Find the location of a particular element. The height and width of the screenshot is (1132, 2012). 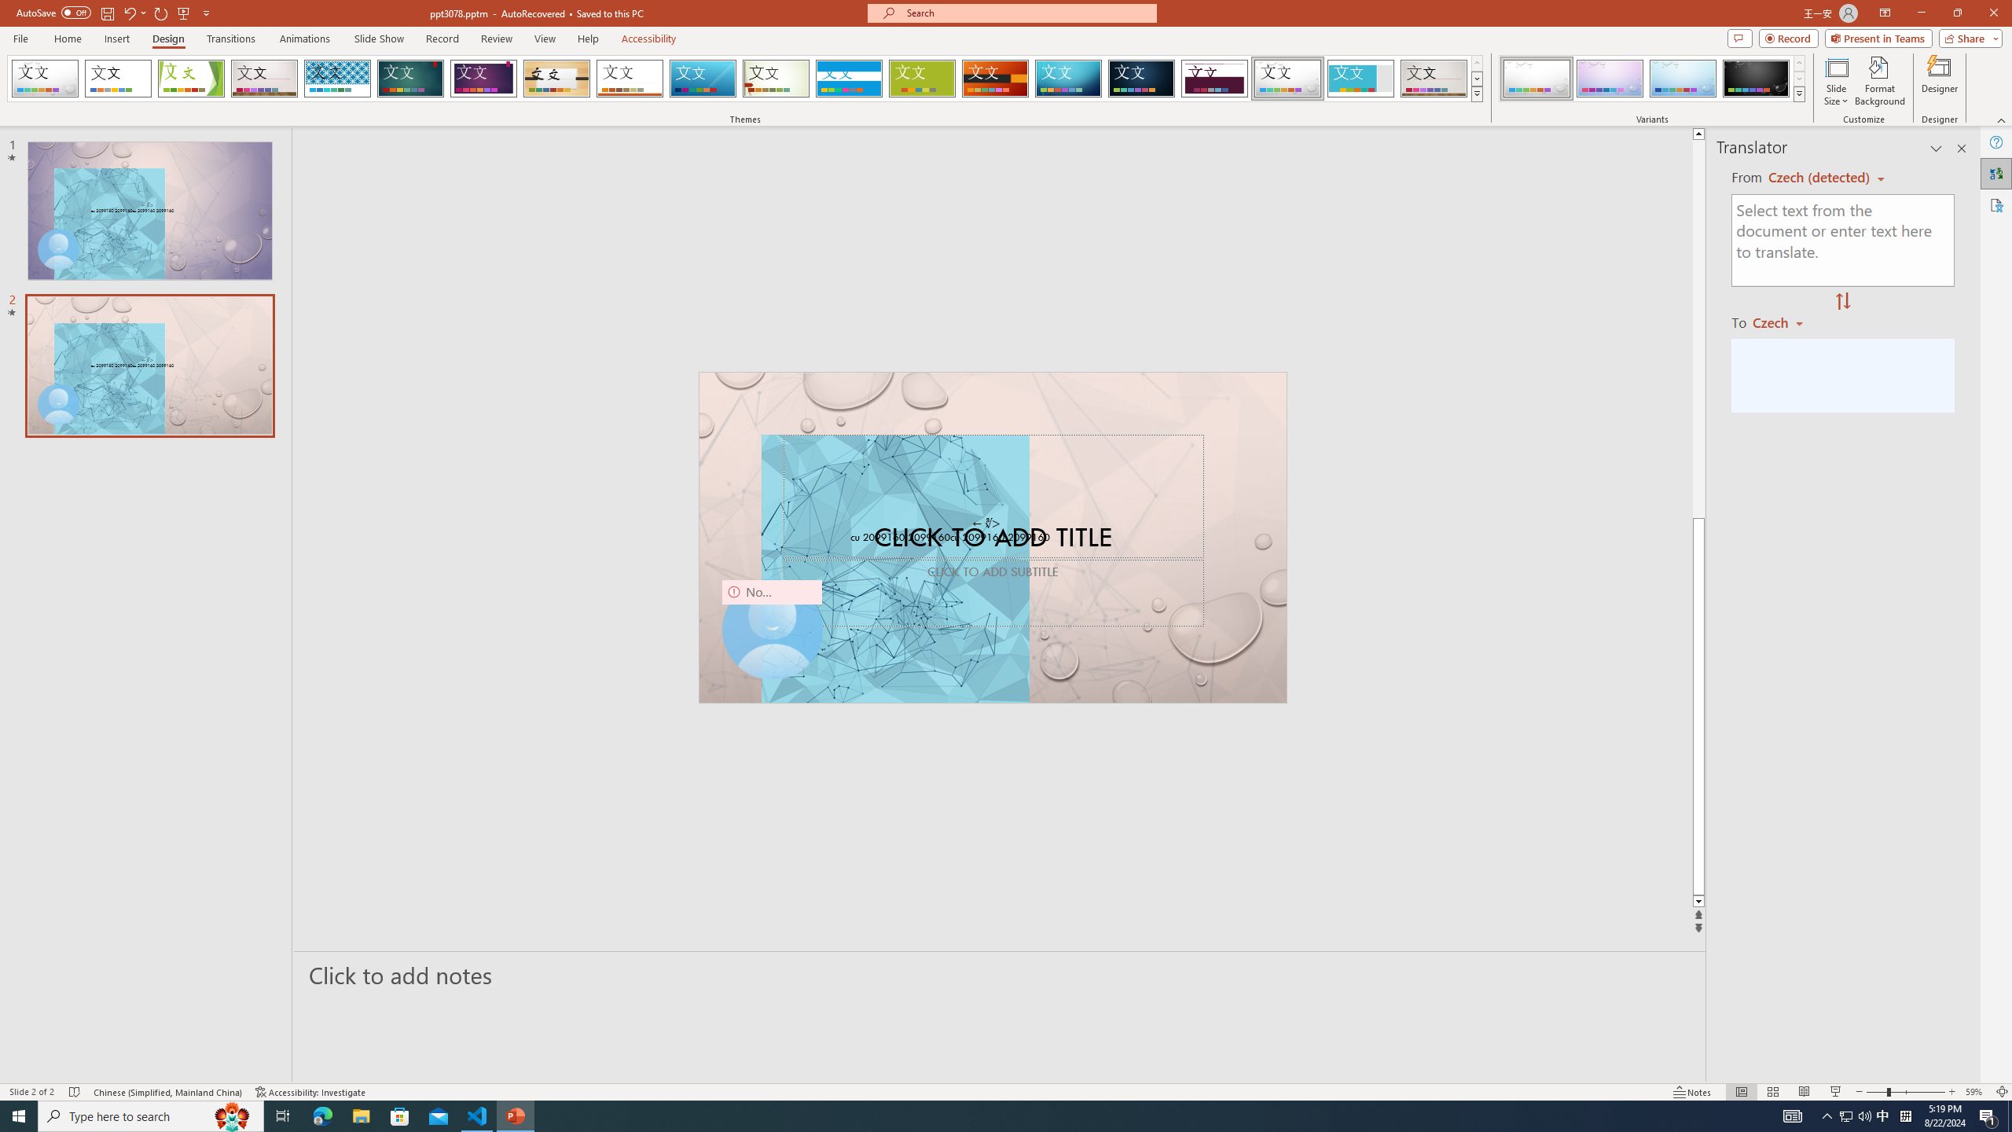

TextBox 61 is located at coordinates (990, 539).